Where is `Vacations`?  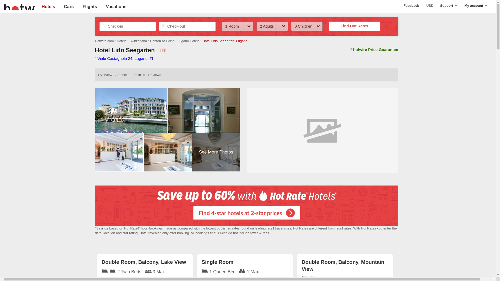
Vacations is located at coordinates (116, 7).